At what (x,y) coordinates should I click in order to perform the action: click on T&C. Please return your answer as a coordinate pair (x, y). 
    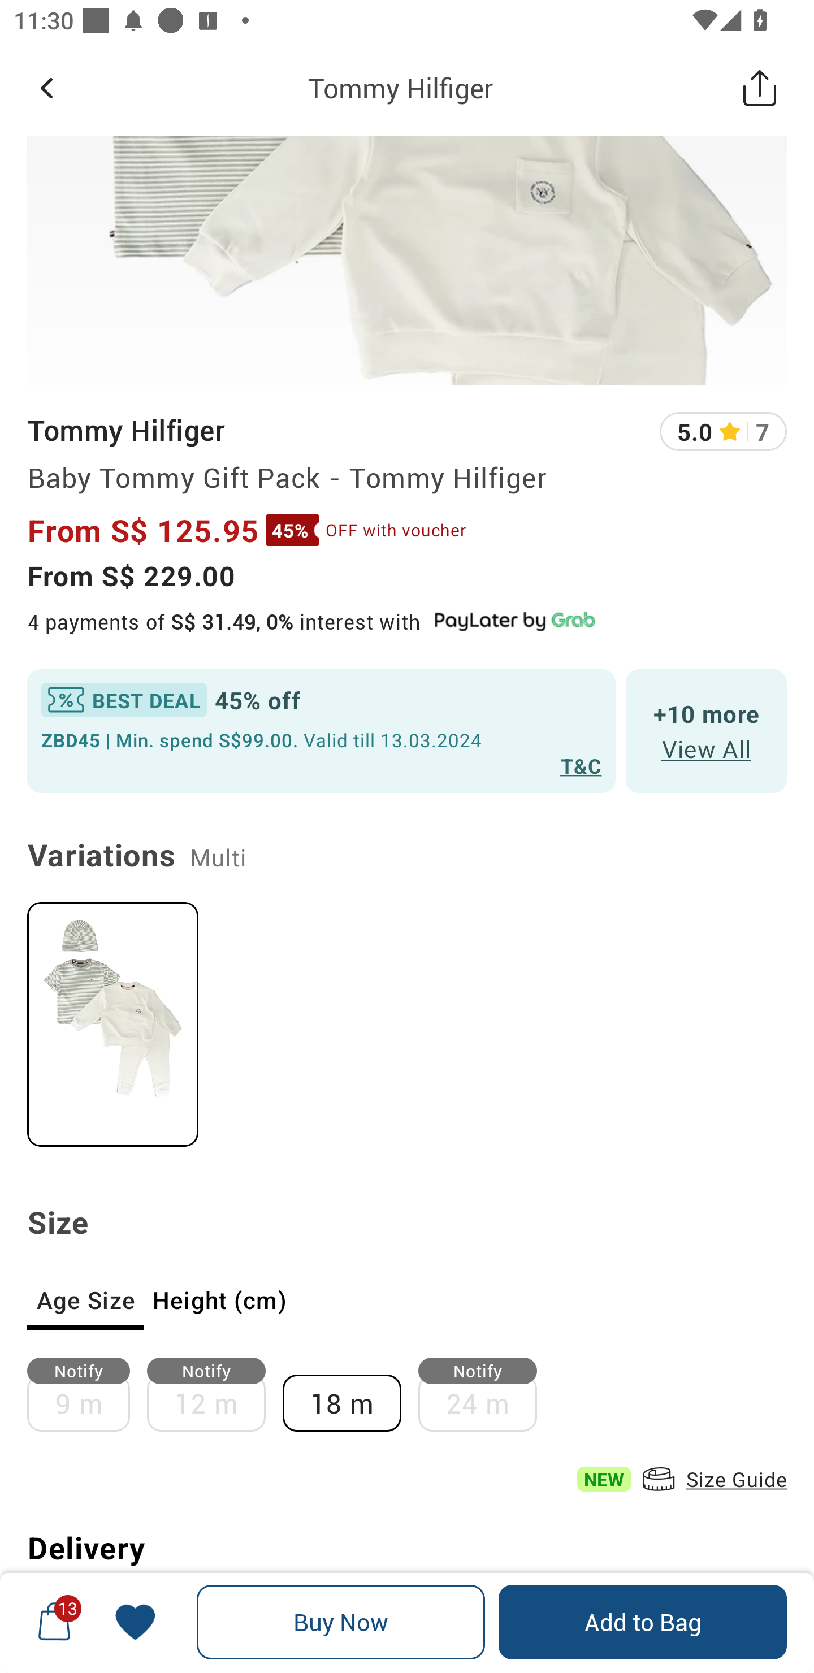
    Looking at the image, I should click on (581, 765).